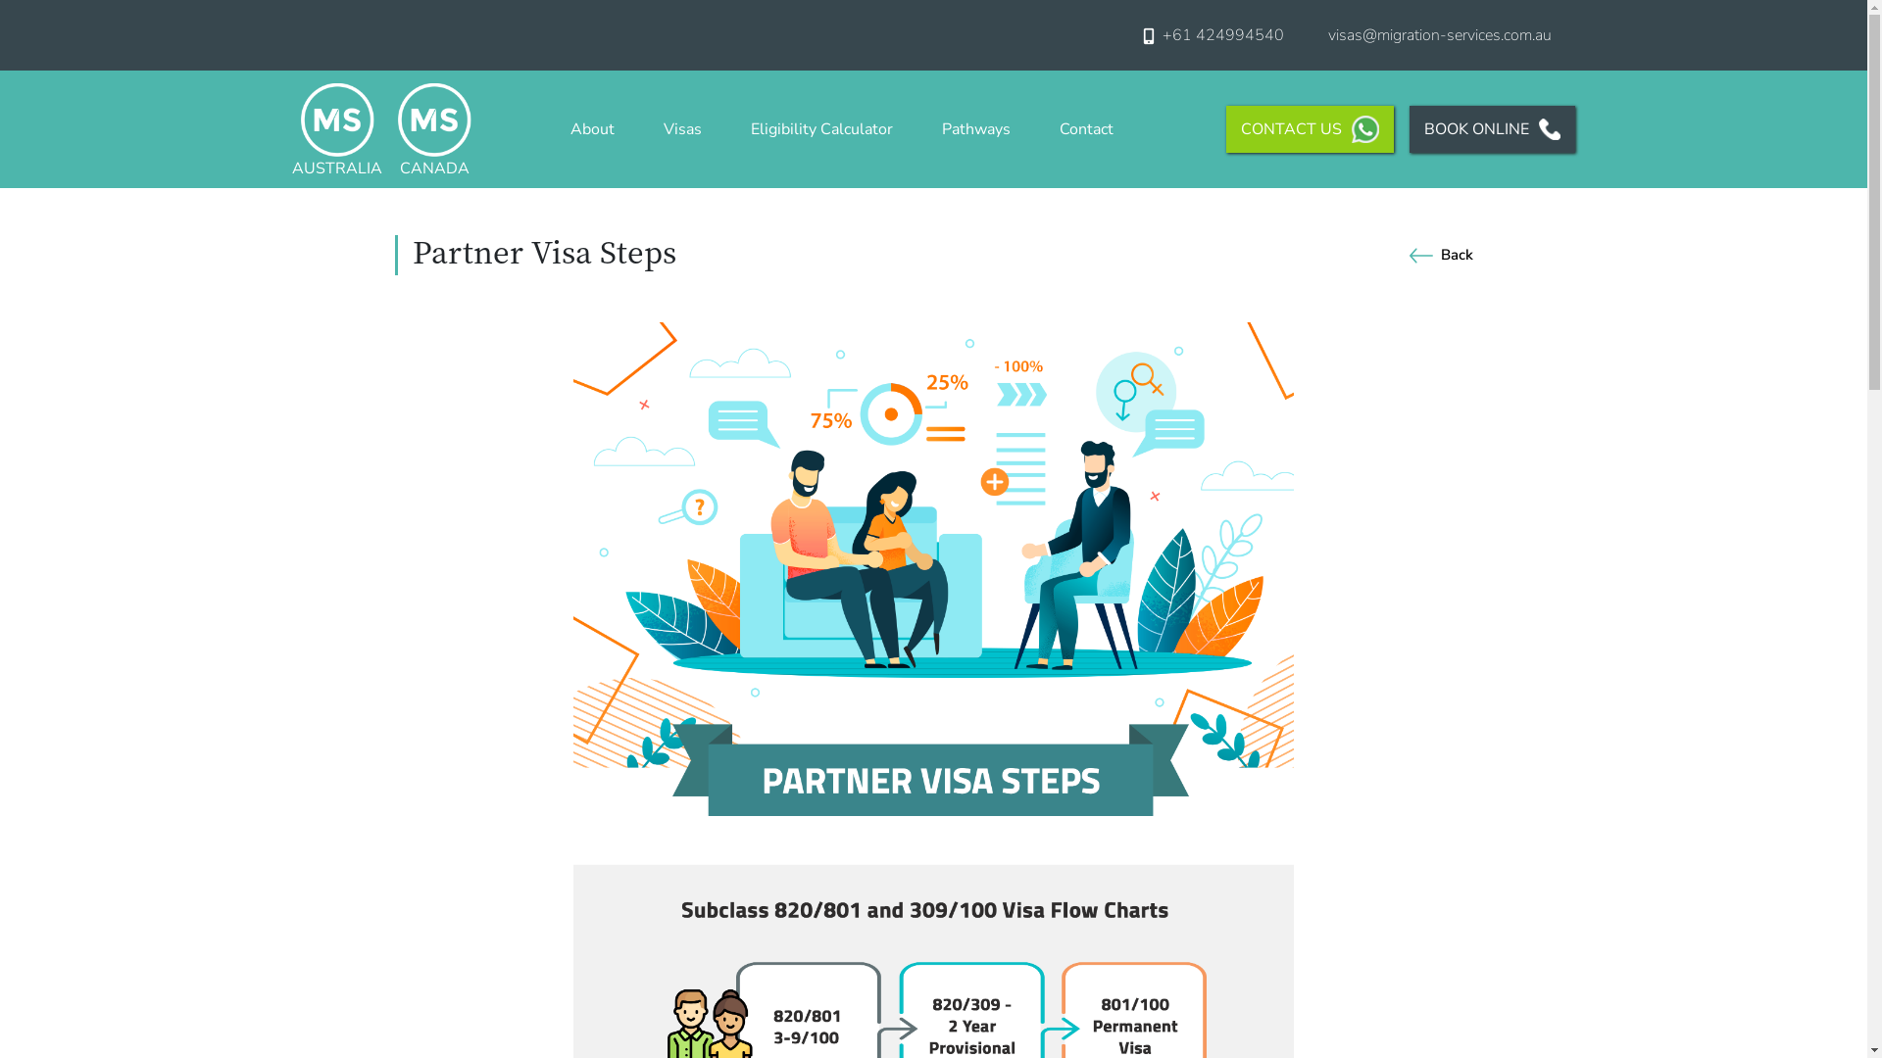  What do you see at coordinates (435, 129) in the screenshot?
I see `CANADA` at bounding box center [435, 129].